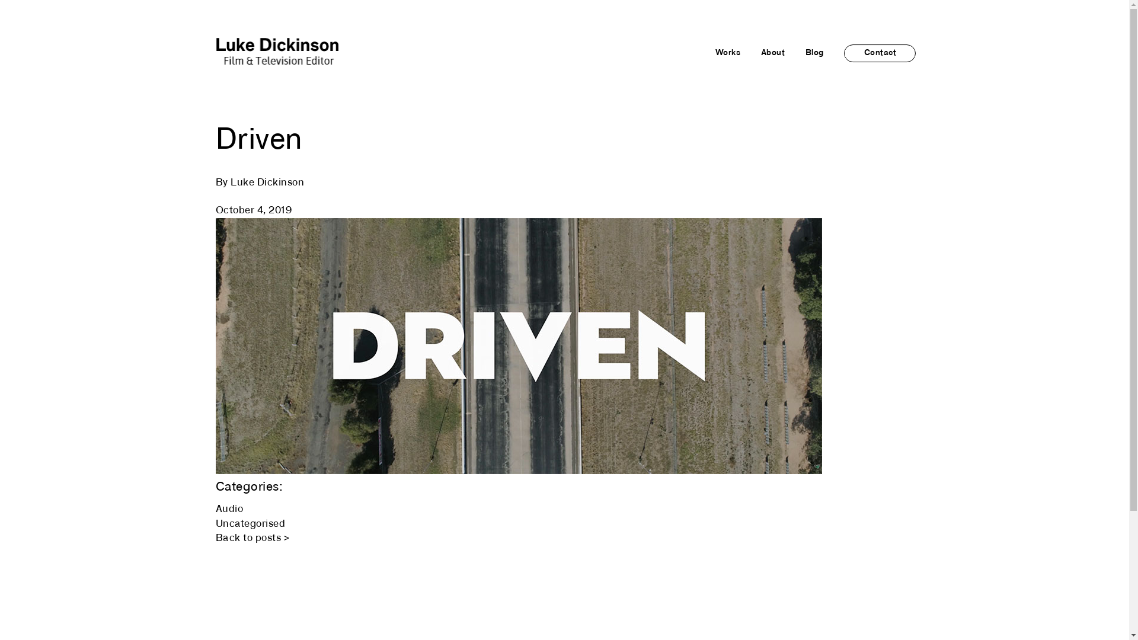  I want to click on About, so click(773, 53).